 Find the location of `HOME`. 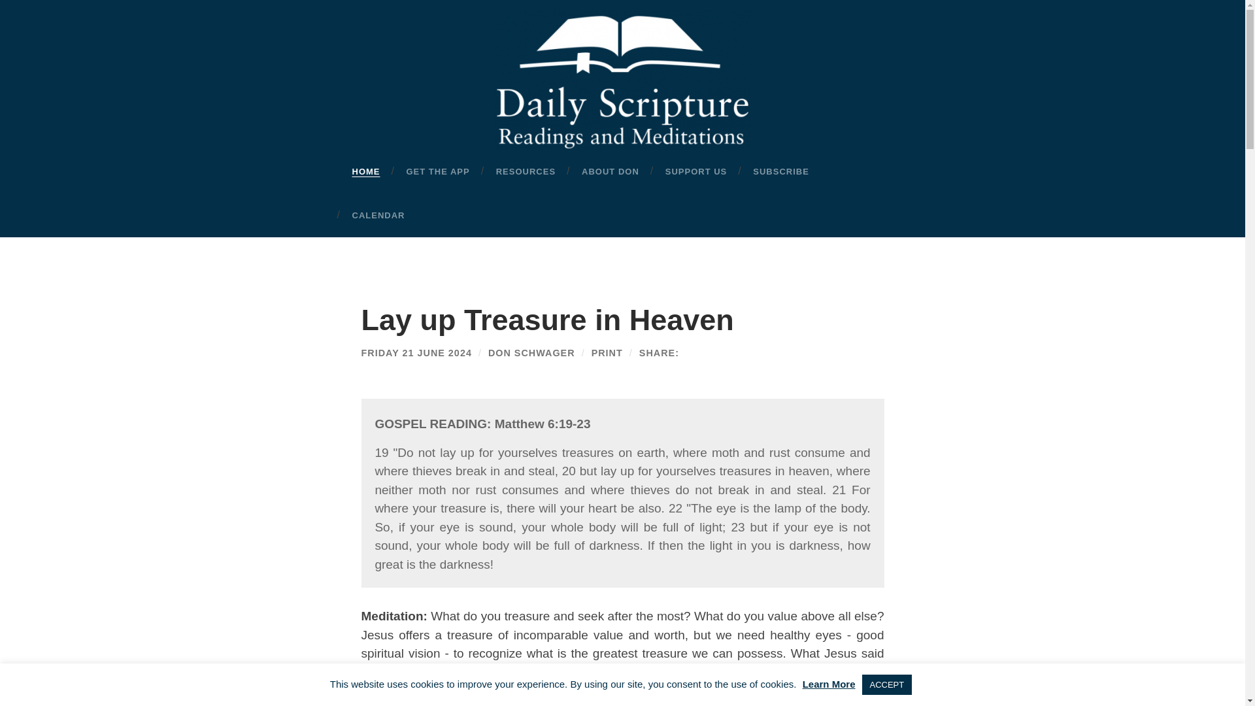

HOME is located at coordinates (365, 171).